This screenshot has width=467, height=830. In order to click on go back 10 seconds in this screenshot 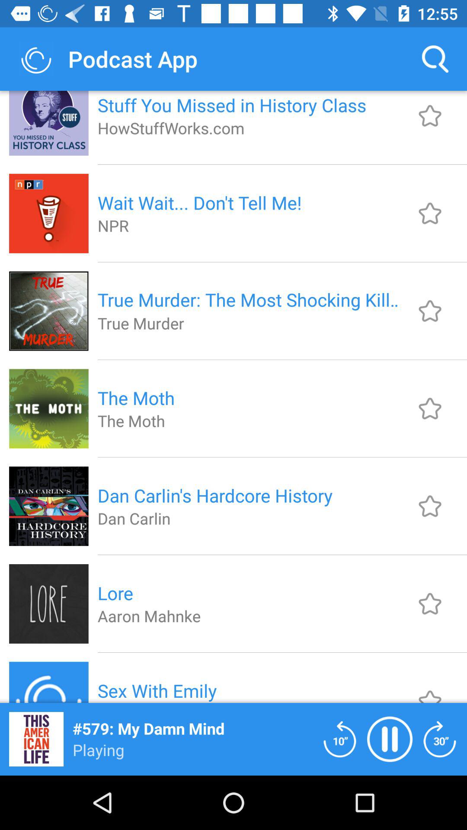, I will do `click(340, 739)`.